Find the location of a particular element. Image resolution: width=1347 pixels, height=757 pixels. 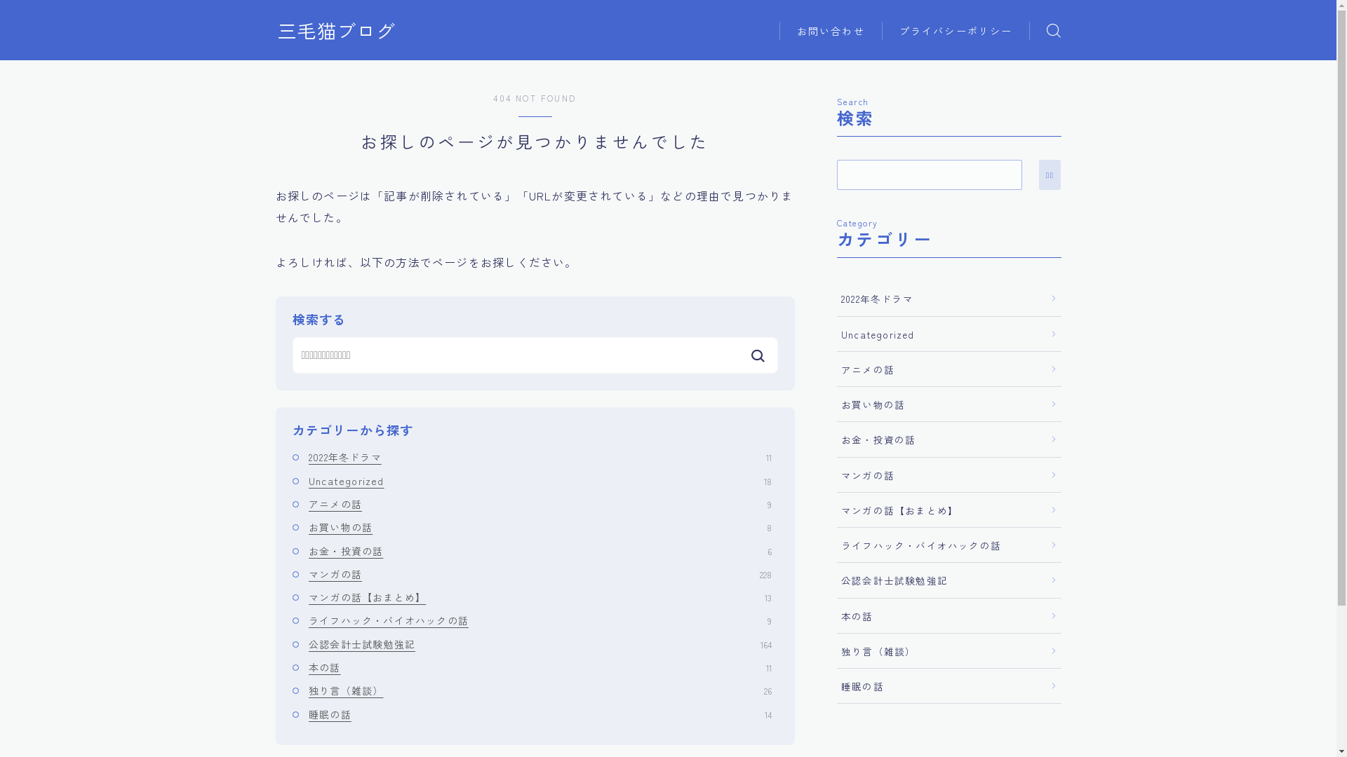

Uncategorized
18 is located at coordinates (543, 481).